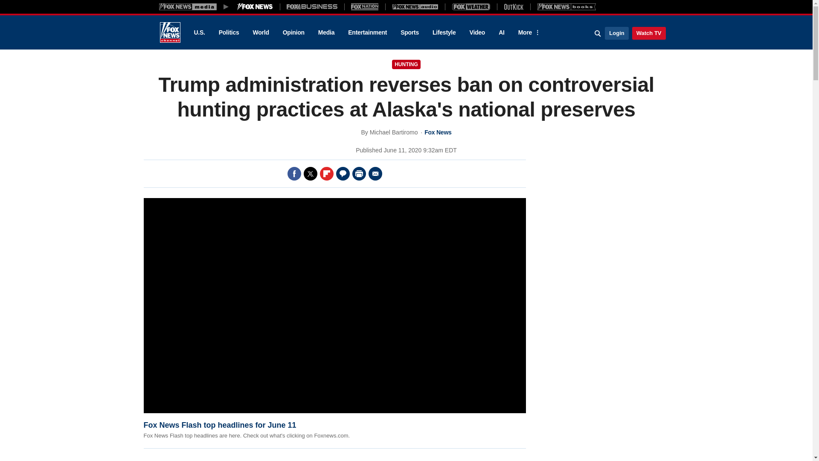 This screenshot has width=819, height=461. What do you see at coordinates (365, 6) in the screenshot?
I see `Fox Nation` at bounding box center [365, 6].